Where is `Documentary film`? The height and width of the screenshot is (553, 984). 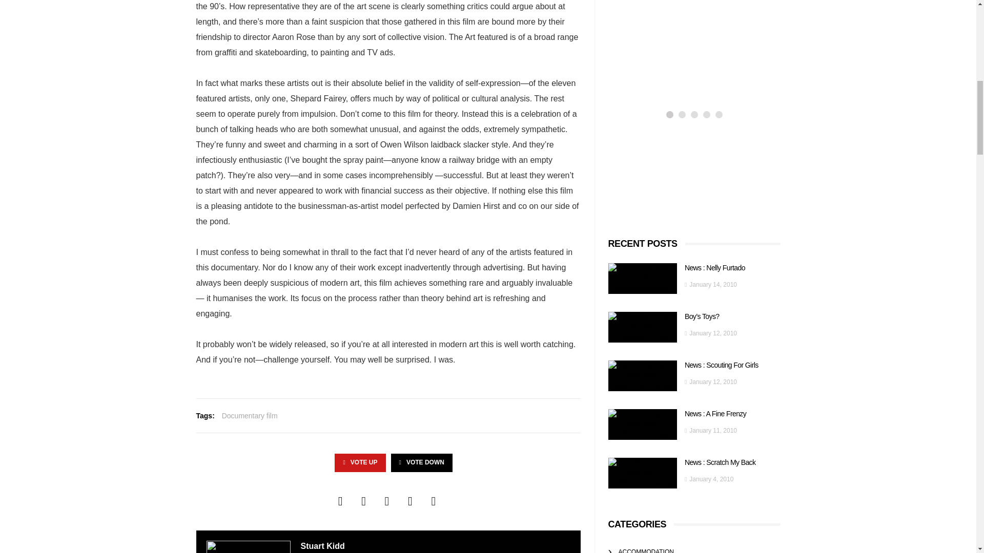
Documentary film is located at coordinates (250, 416).